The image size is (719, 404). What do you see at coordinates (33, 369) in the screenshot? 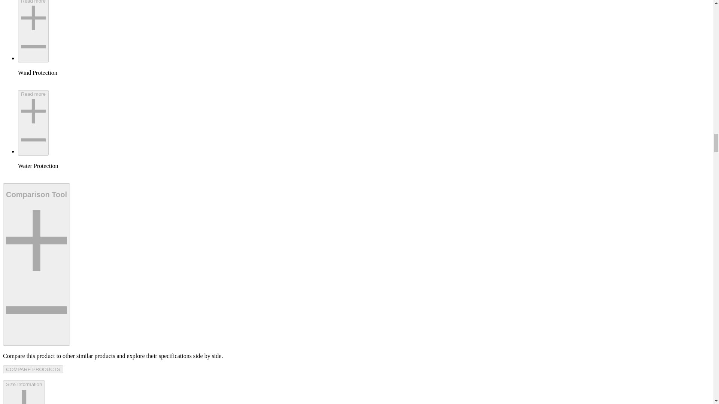
I see `COMPARE PRODUCTS` at bounding box center [33, 369].